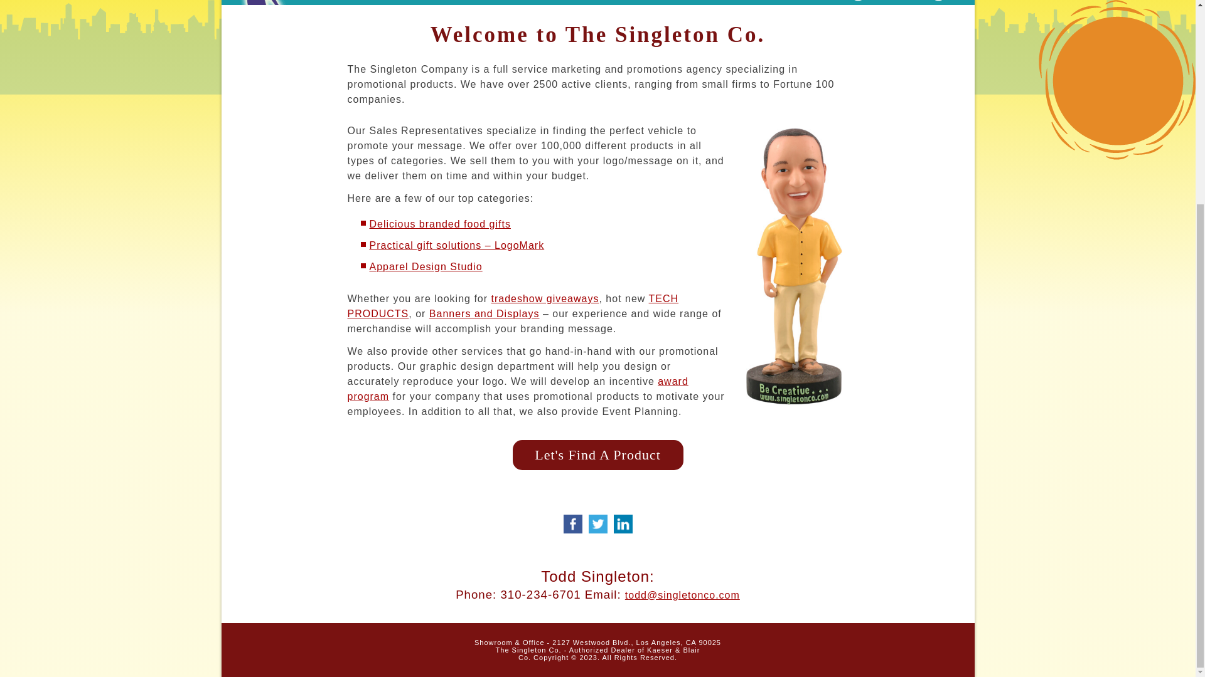 The image size is (1205, 677). I want to click on Delicious branded food gifts, so click(439, 224).